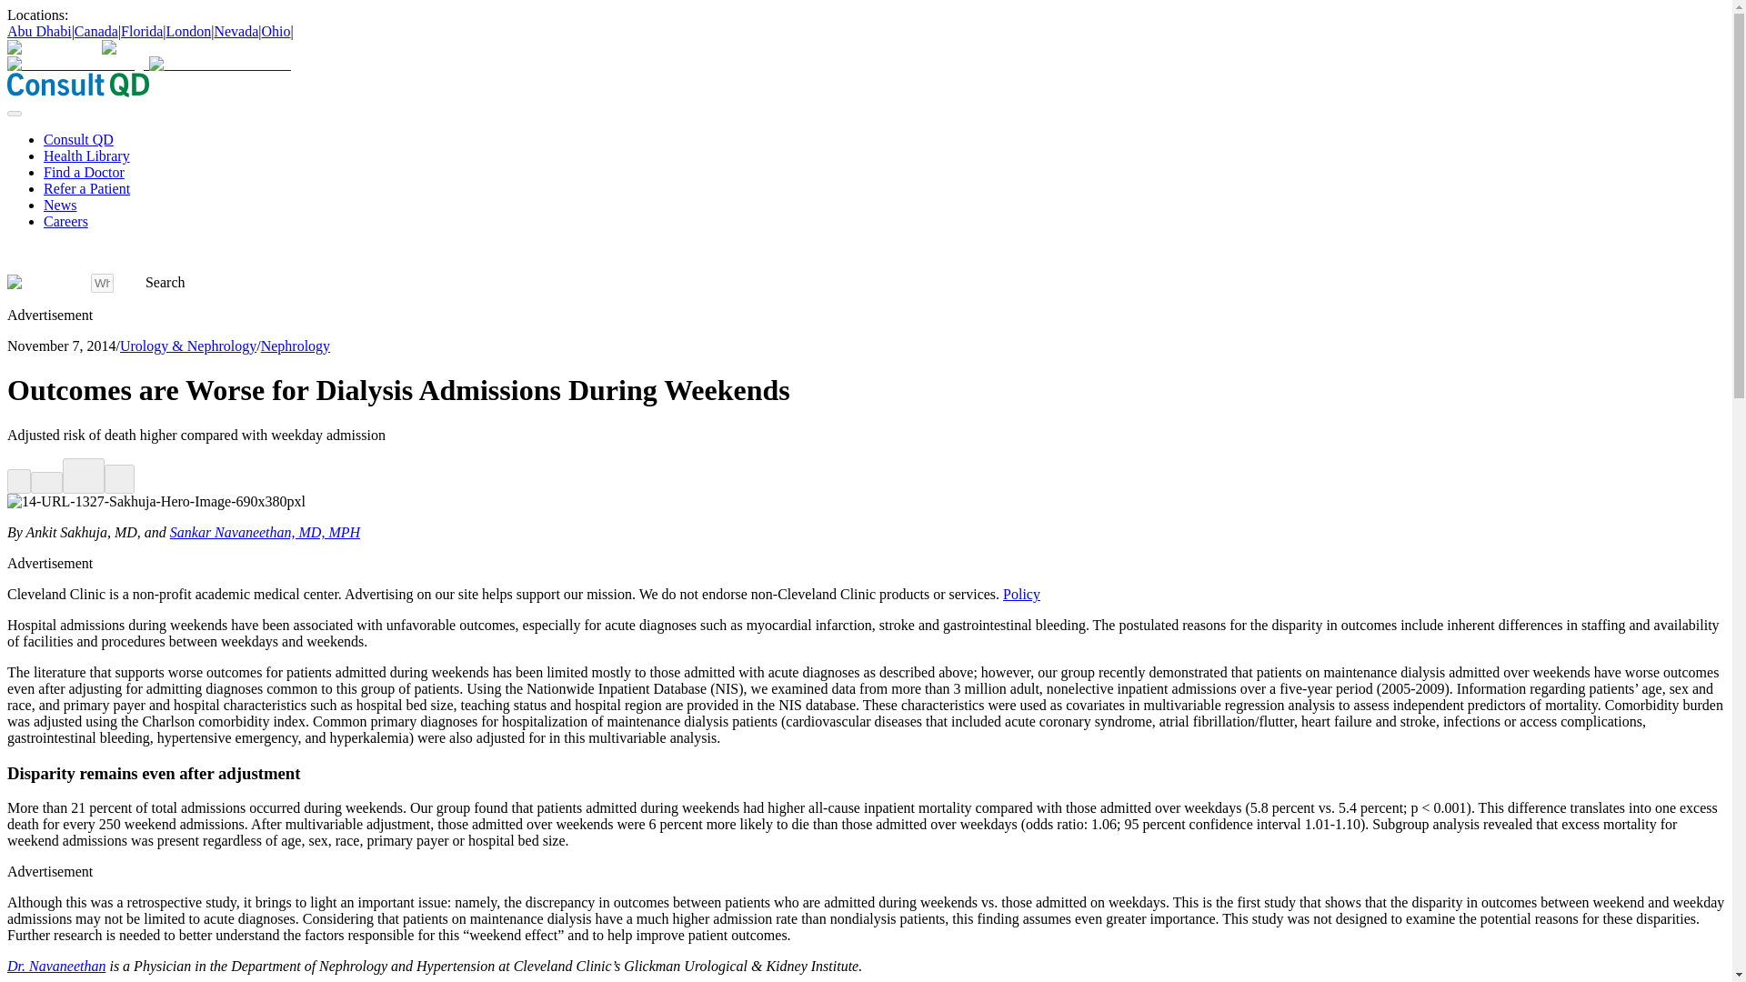  What do you see at coordinates (264, 532) in the screenshot?
I see `Sankar Navaneethan, MD, MPH` at bounding box center [264, 532].